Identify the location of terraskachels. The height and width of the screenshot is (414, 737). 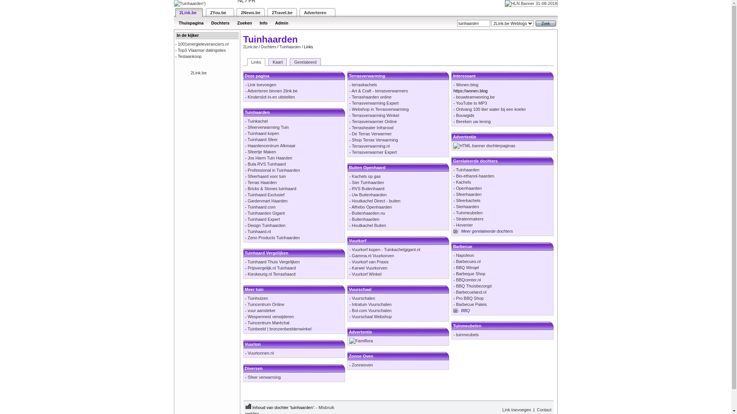
(365, 85).